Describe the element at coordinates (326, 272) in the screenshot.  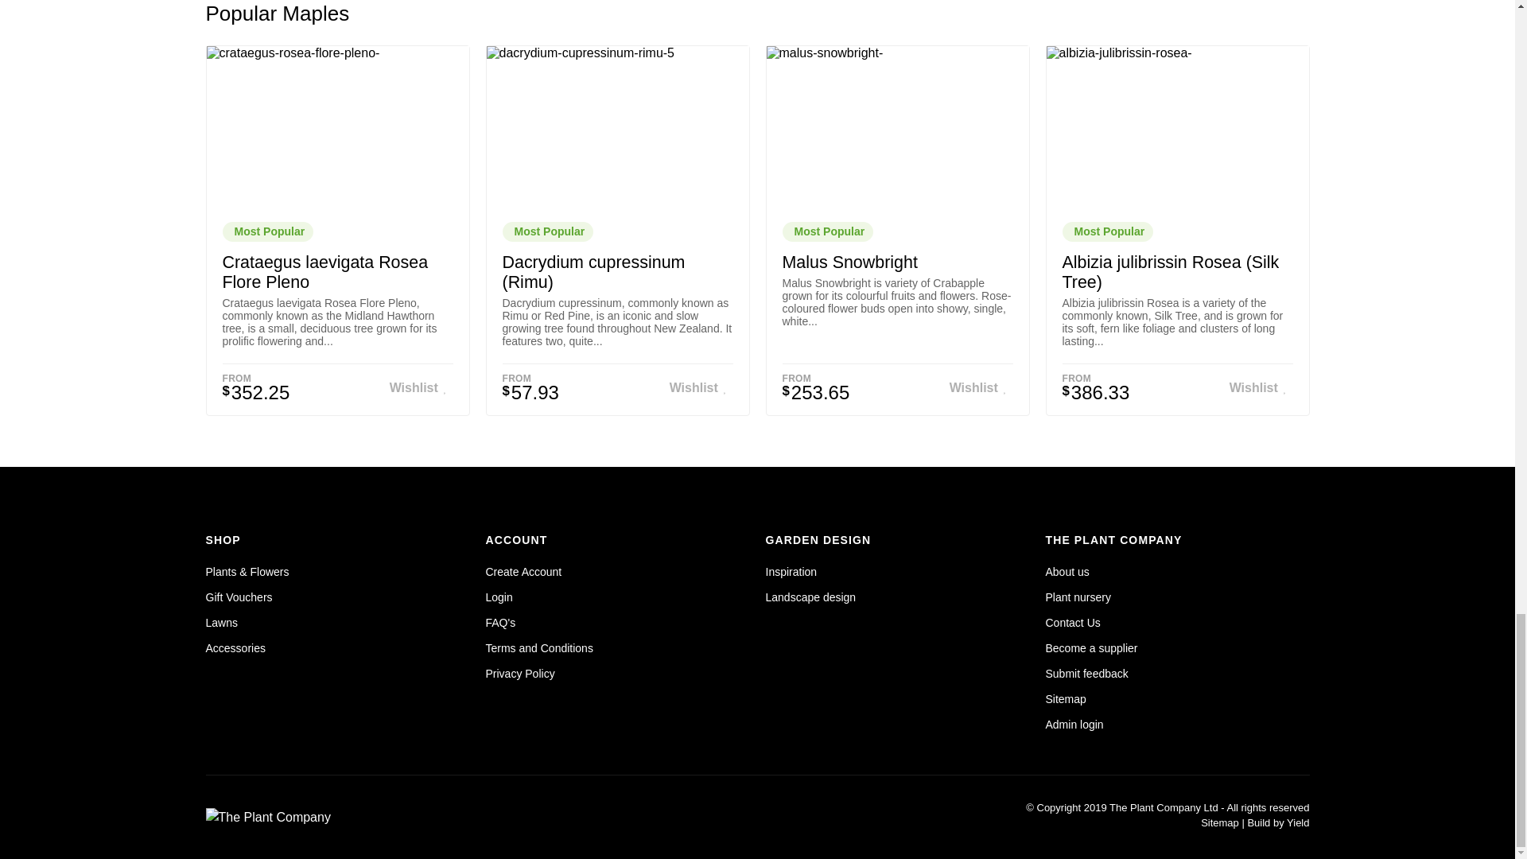
I see `Crataegus laevigata Rosea Flore Pleno` at that location.